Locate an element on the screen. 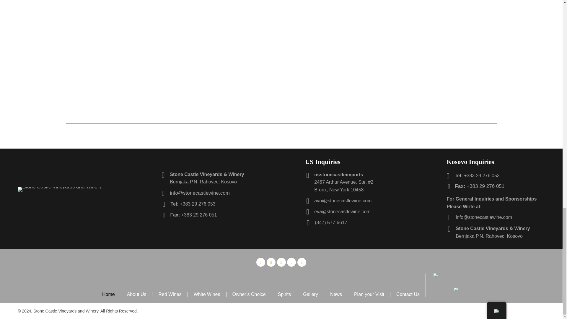 This screenshot has height=319, width=567. English is located at coordinates (436, 275).